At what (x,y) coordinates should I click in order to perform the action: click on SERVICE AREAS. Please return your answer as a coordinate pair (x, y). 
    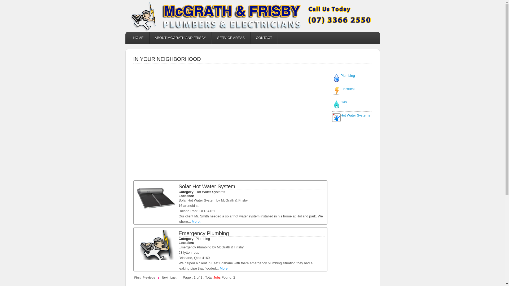
    Looking at the image, I should click on (231, 38).